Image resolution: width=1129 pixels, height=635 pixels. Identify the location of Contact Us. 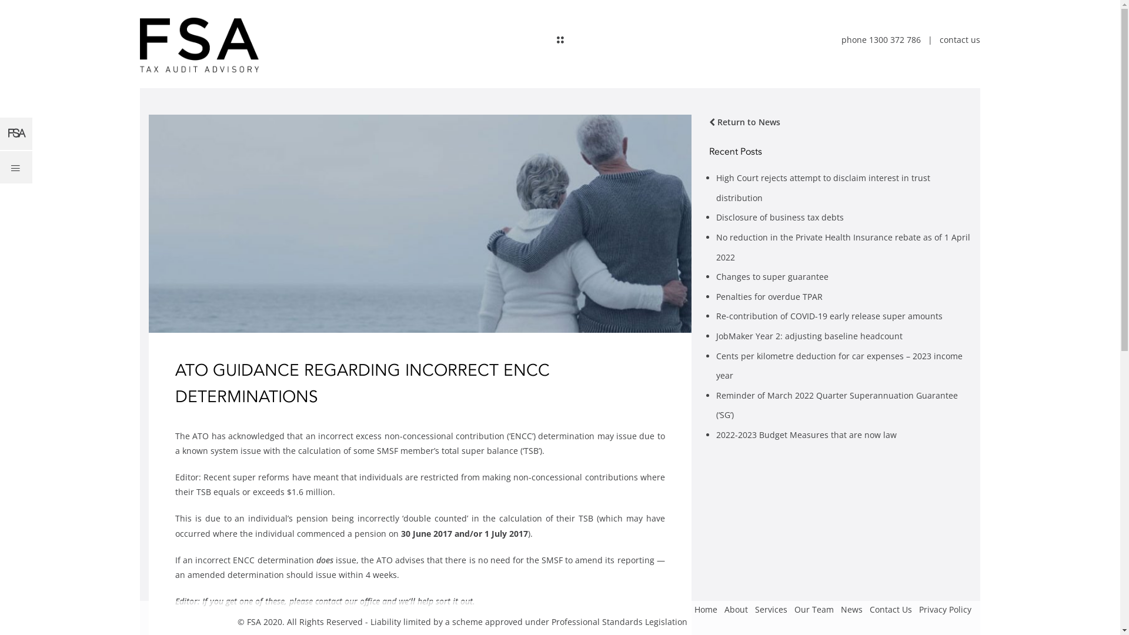
(891, 610).